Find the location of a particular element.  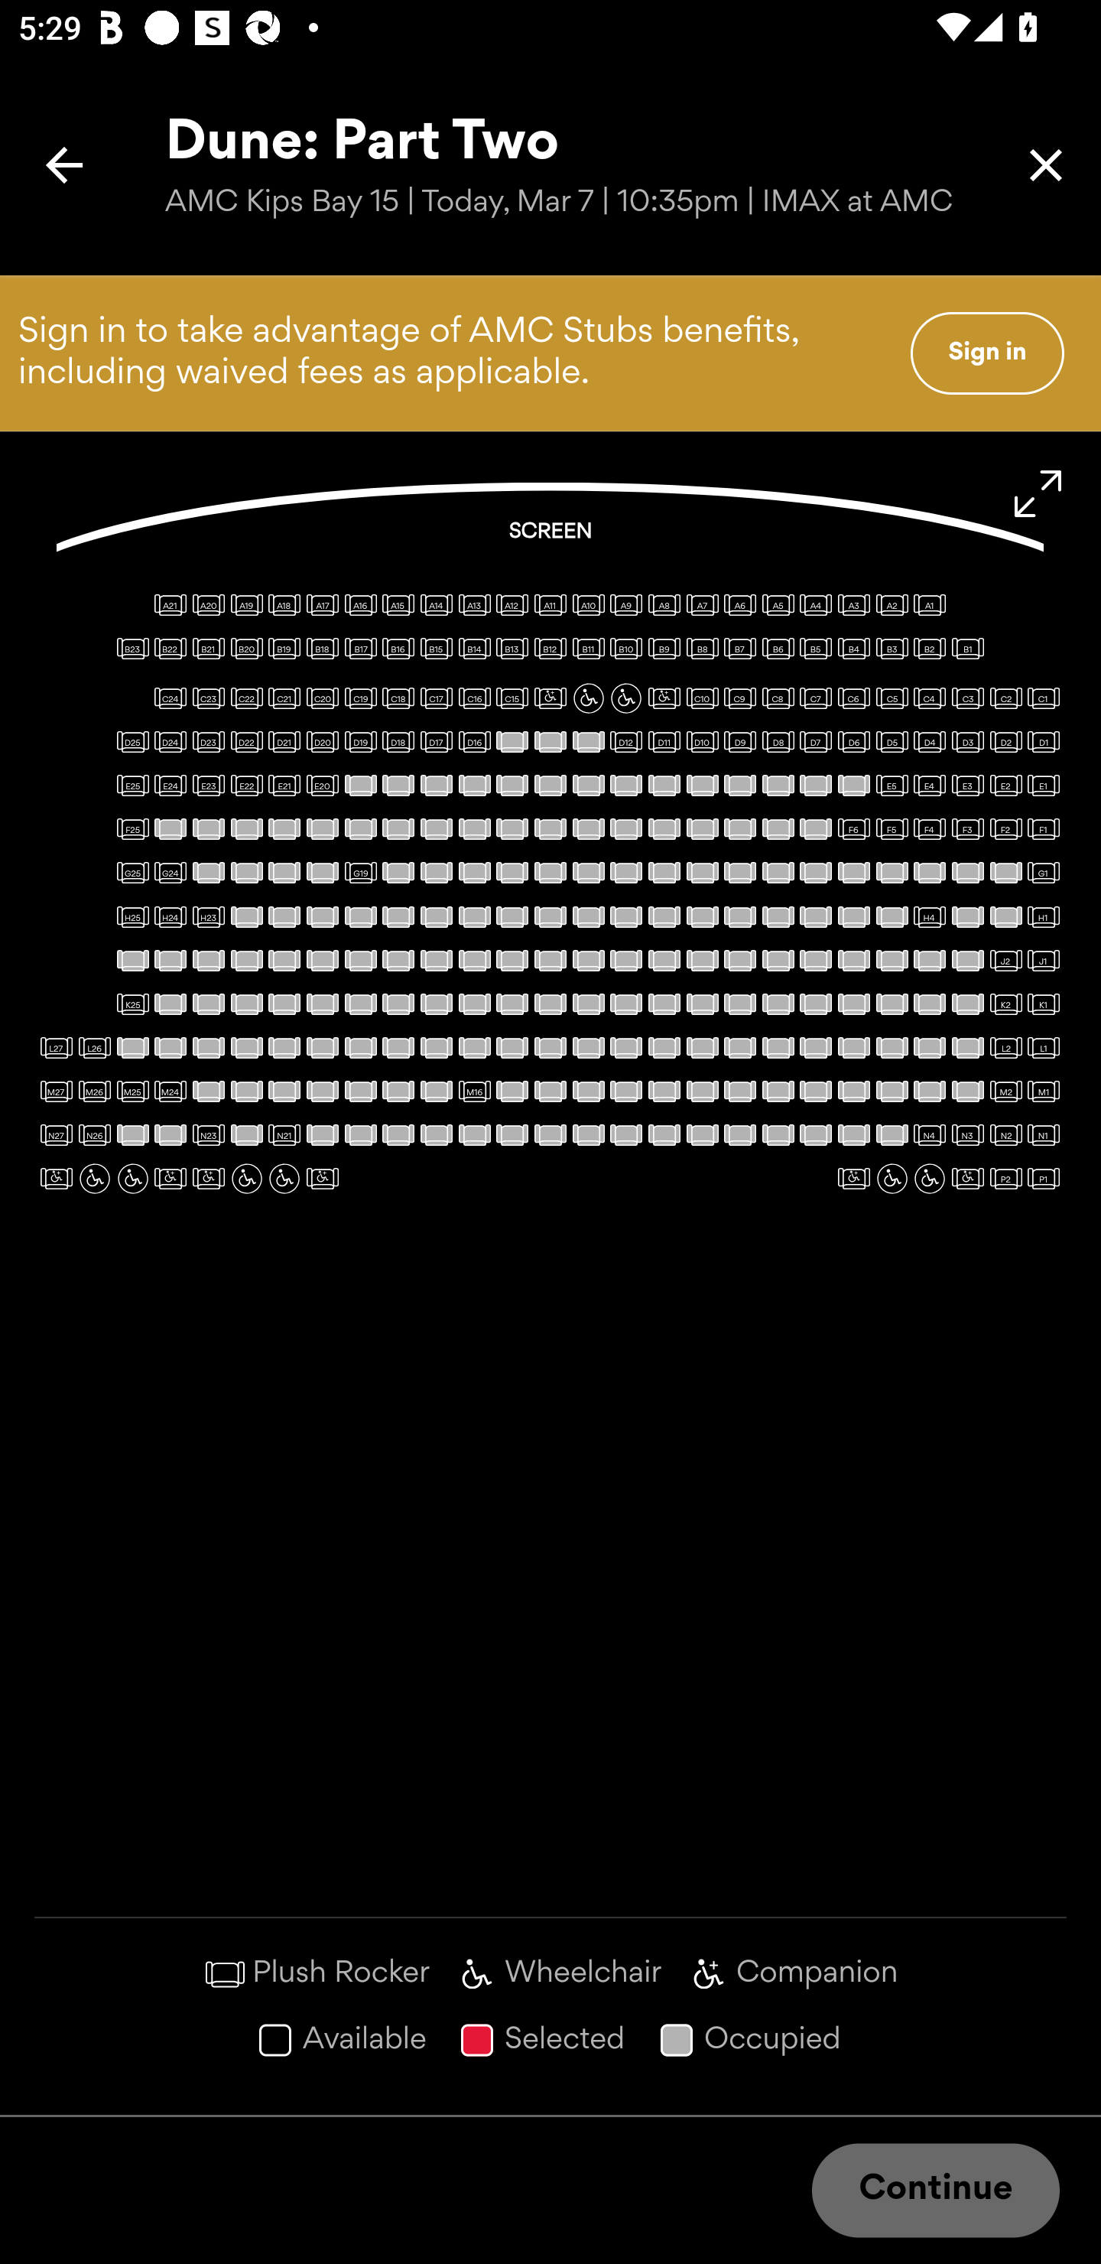

A14, Regular seat, available is located at coordinates (436, 605).